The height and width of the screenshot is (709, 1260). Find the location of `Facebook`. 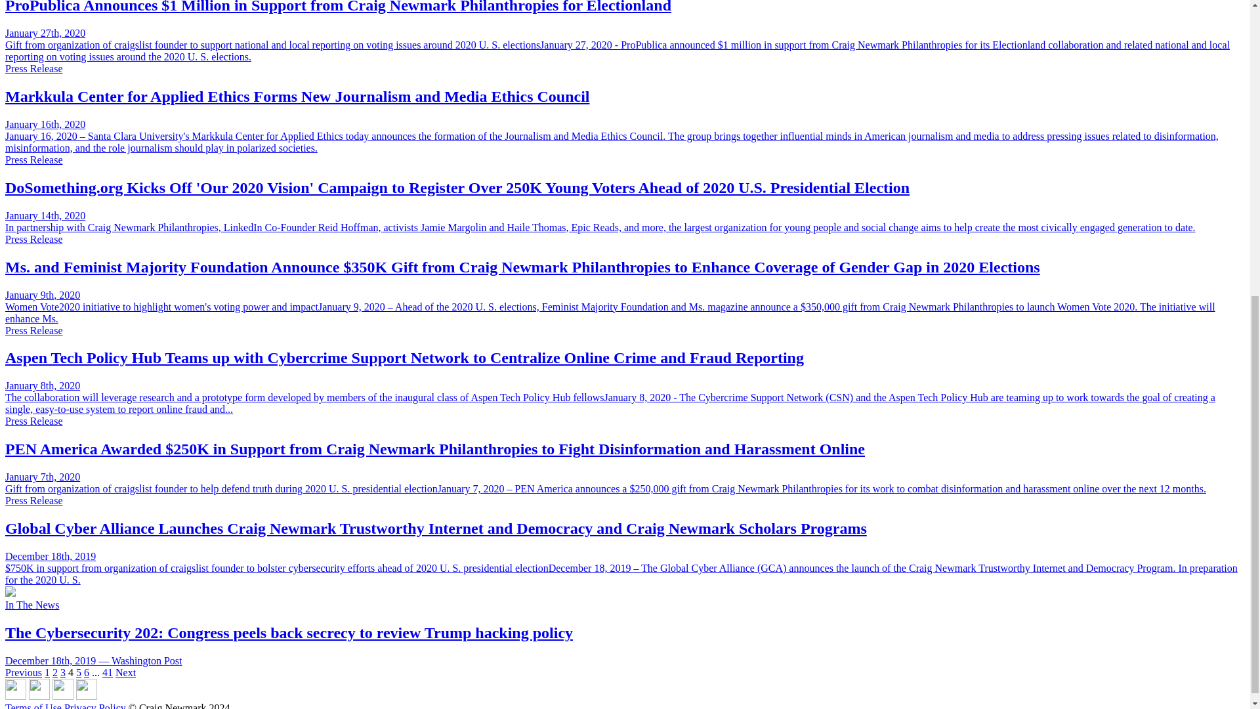

Facebook is located at coordinates (16, 696).